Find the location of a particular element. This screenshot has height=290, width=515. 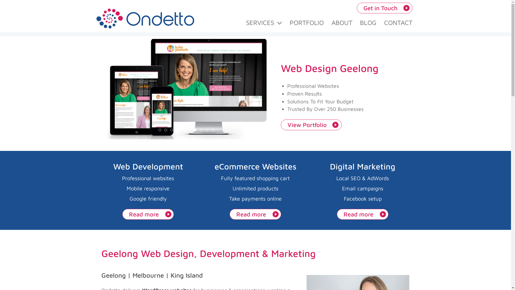

Active Medical is located at coordinates (177, 130).